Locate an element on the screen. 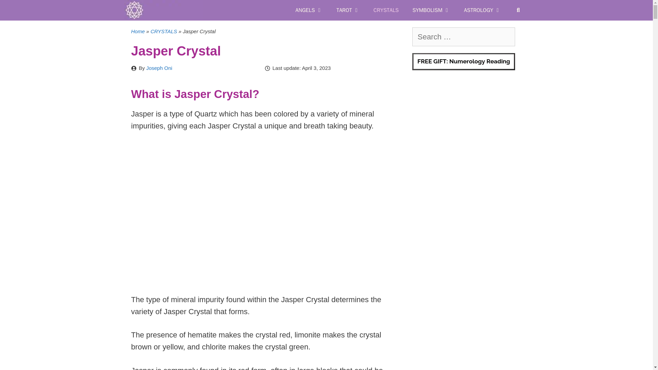 The width and height of the screenshot is (658, 370). ASTROLOGY is located at coordinates (483, 10).